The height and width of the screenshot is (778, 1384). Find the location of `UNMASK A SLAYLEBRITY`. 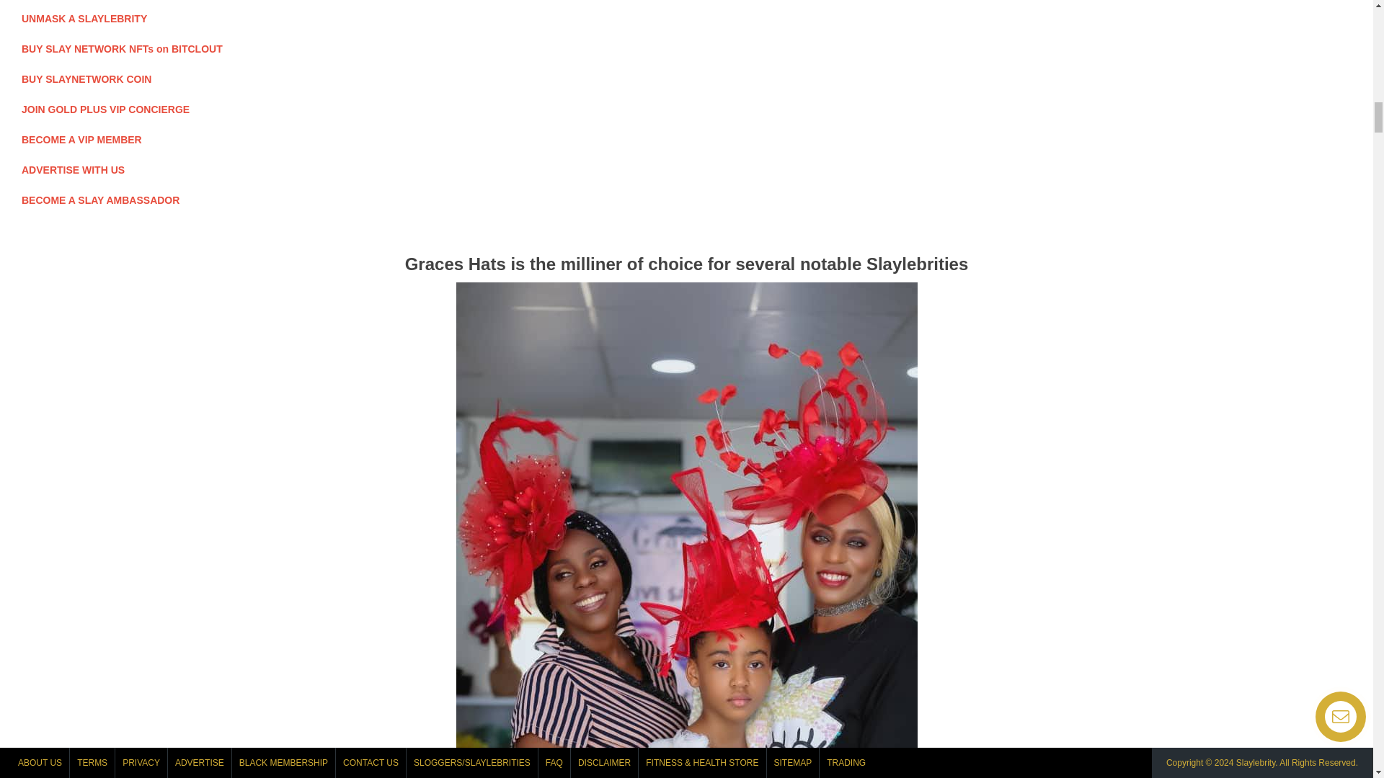

UNMASK A SLAYLEBRITY is located at coordinates (84, 19).